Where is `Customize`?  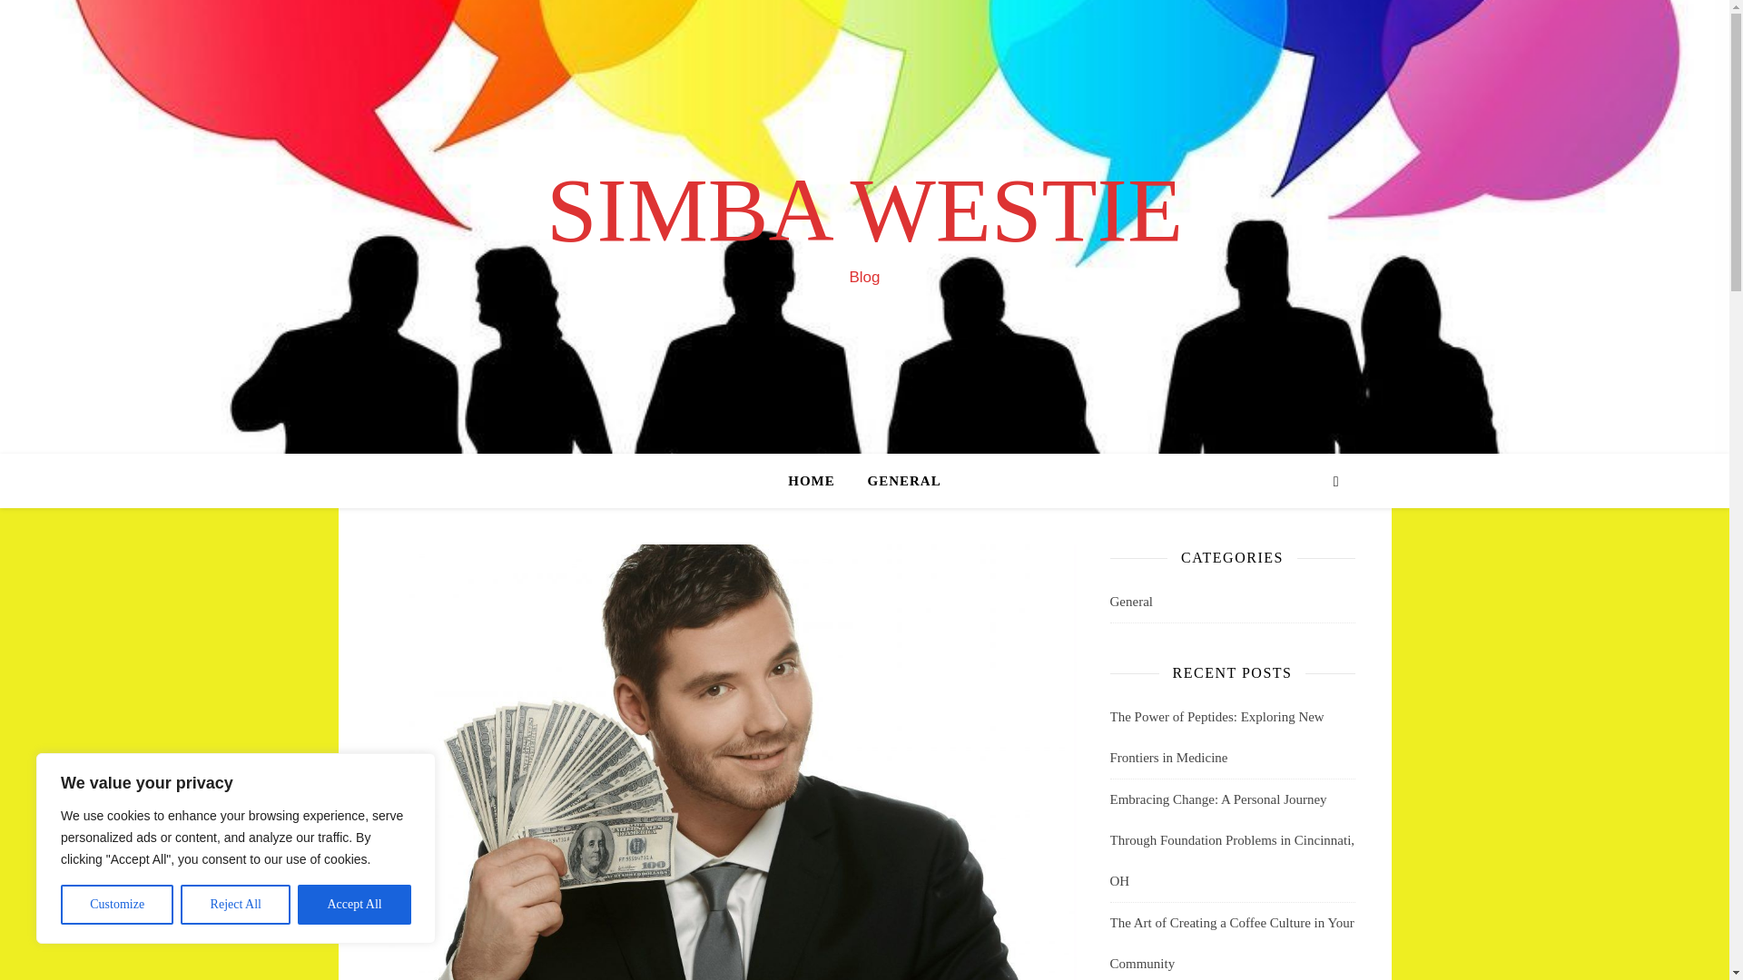 Customize is located at coordinates (116, 905).